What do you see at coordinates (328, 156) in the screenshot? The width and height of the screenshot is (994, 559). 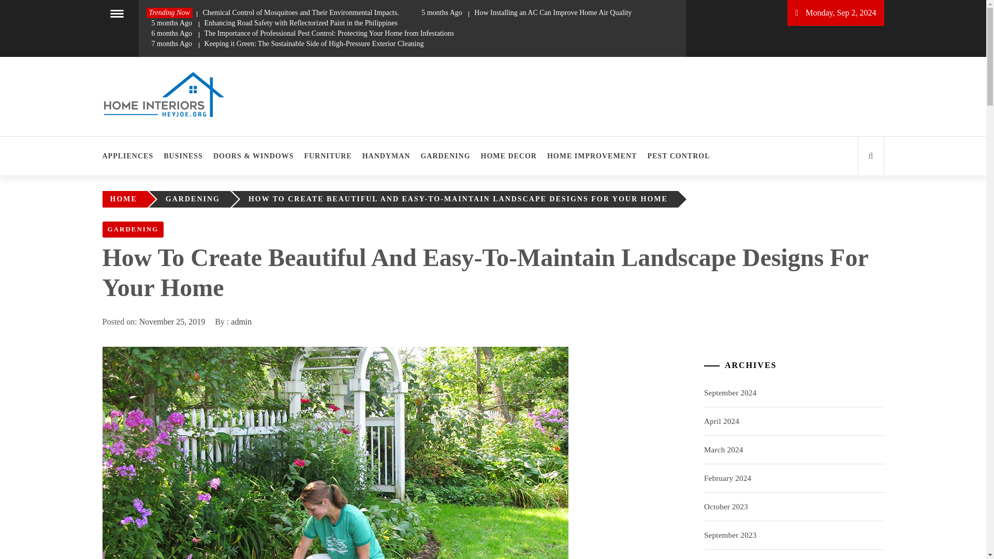 I see `FURNITURE` at bounding box center [328, 156].